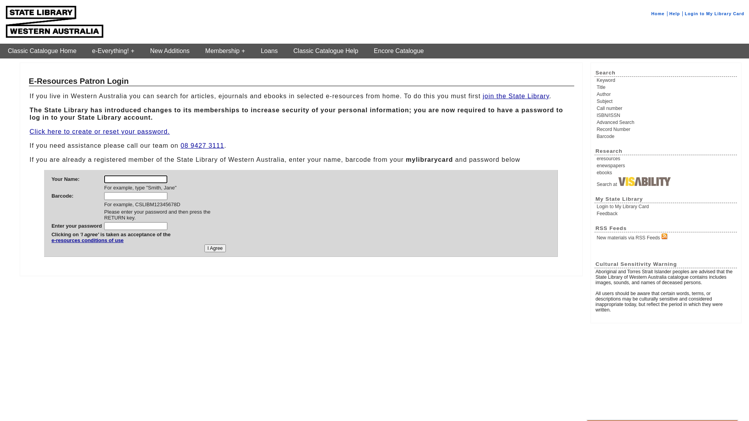  Describe the element at coordinates (111, 243) in the screenshot. I see `e-resources conditions of use` at that location.